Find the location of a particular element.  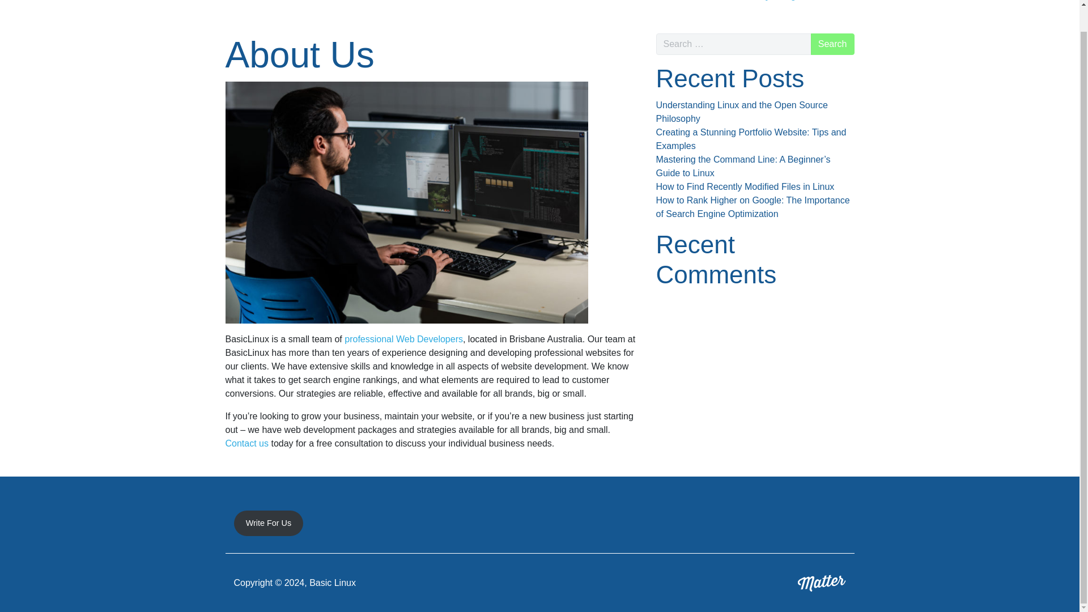

About Us is located at coordinates (618, 5).